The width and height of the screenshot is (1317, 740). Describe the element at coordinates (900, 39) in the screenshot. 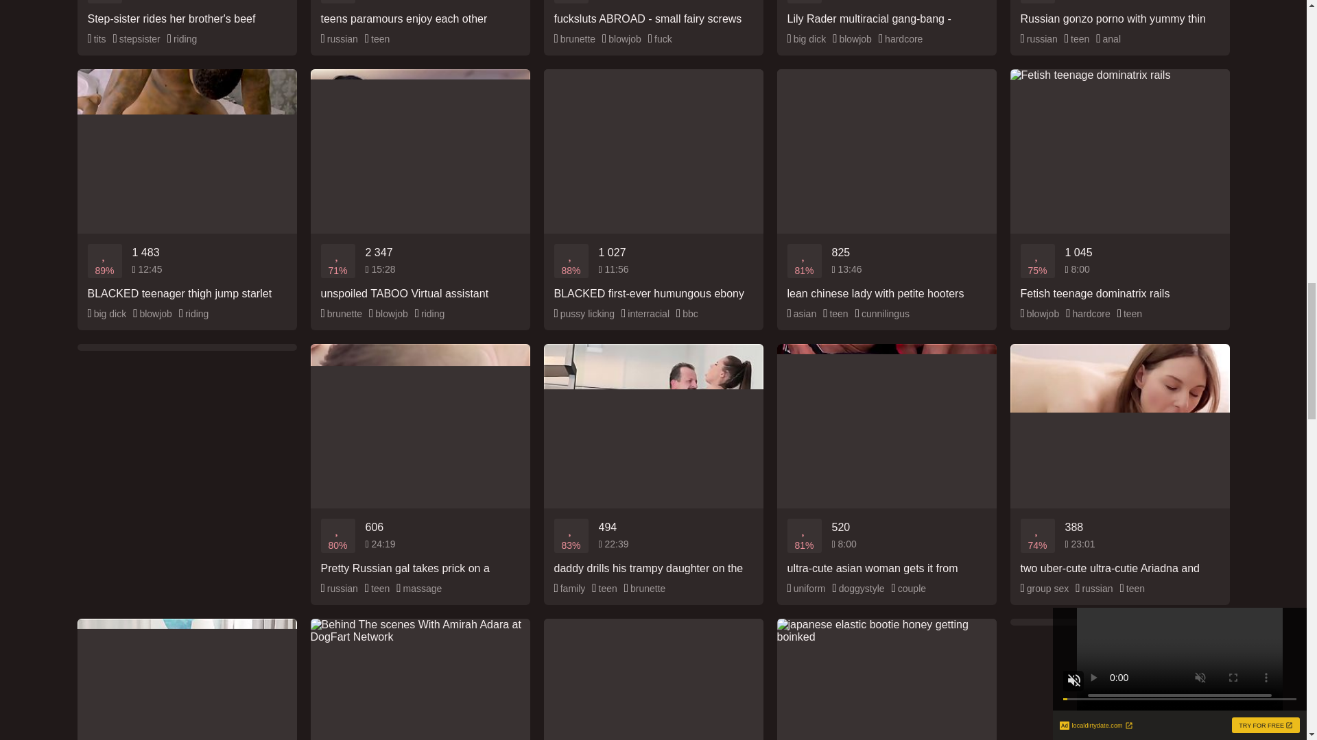

I see `hardcore` at that location.